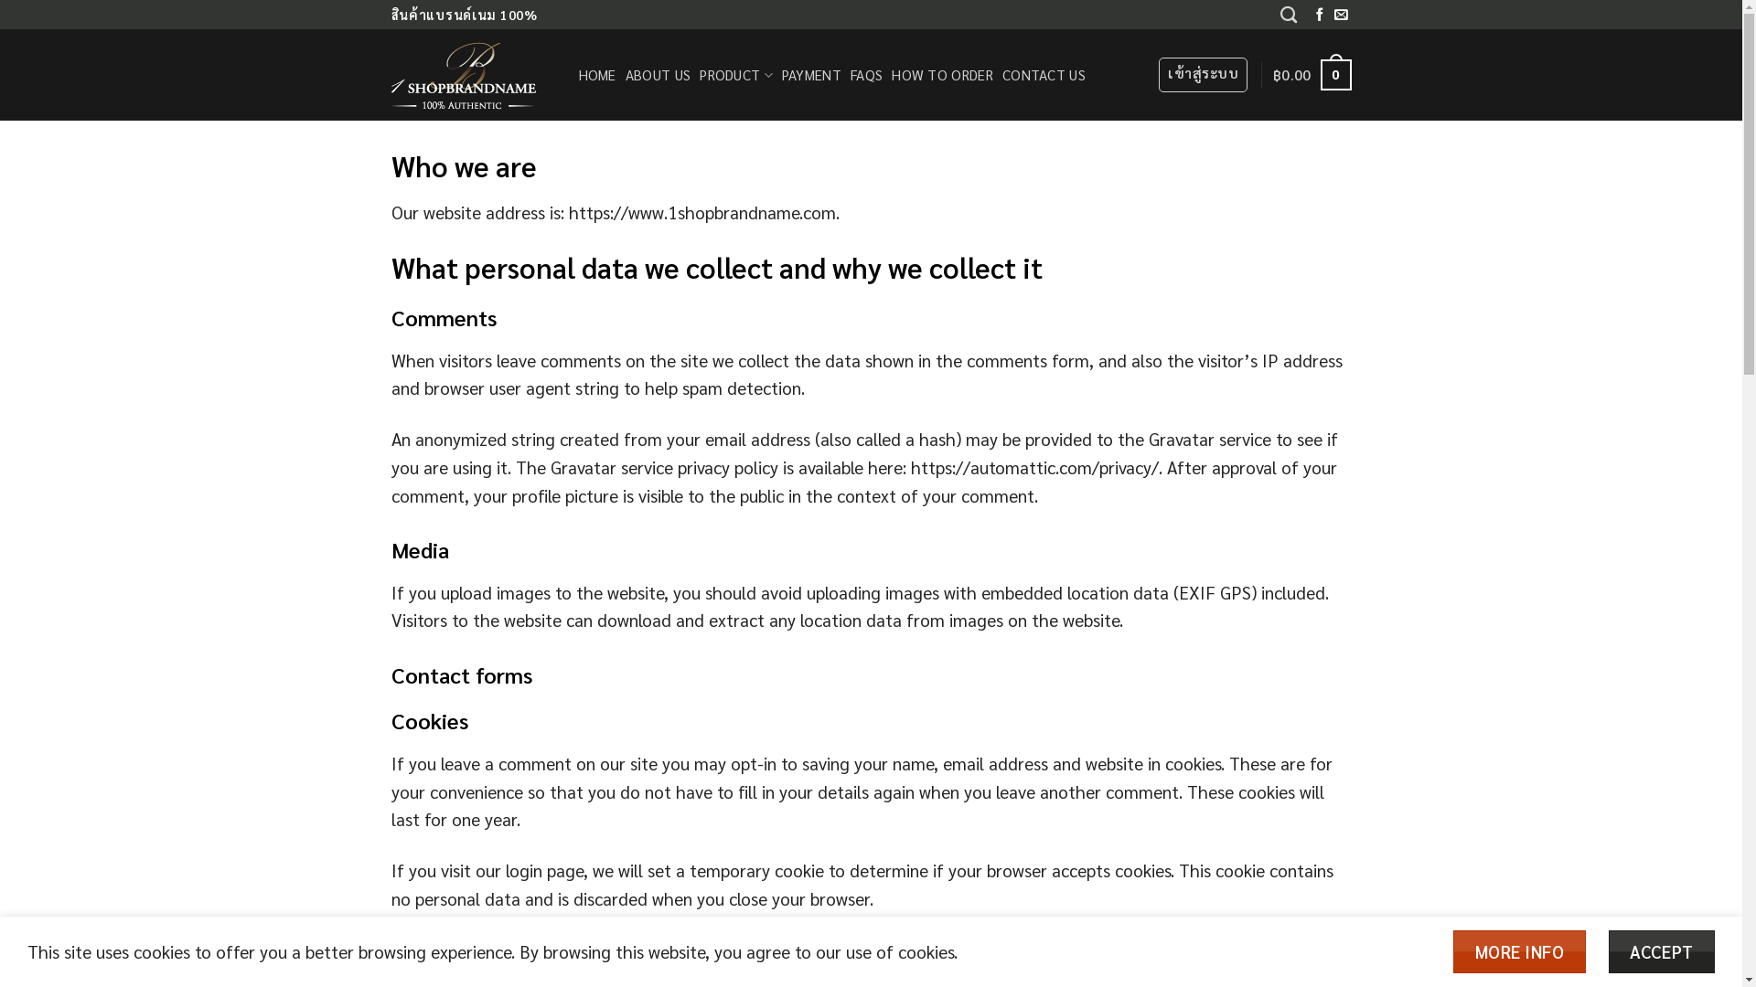  Describe the element at coordinates (1662, 951) in the screenshot. I see `ACCEPT` at that location.